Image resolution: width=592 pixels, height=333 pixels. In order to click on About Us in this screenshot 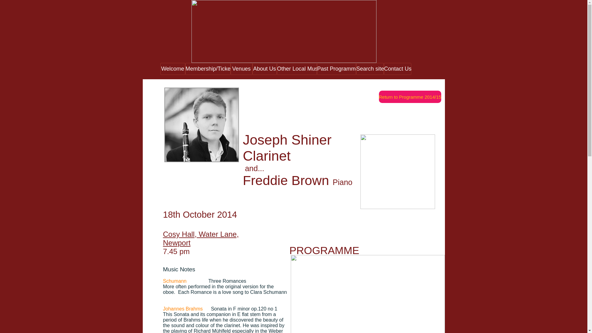, I will do `click(264, 69)`.